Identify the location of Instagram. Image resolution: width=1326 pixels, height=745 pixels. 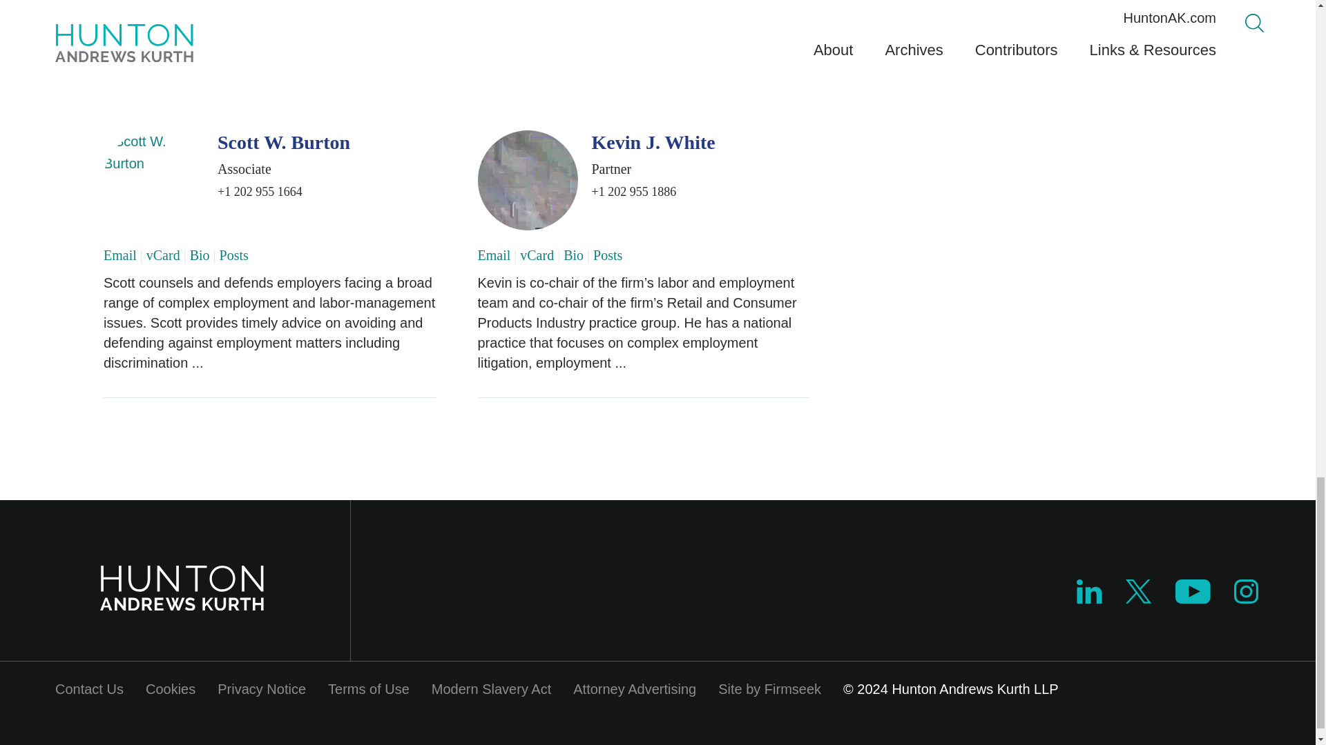
(1247, 599).